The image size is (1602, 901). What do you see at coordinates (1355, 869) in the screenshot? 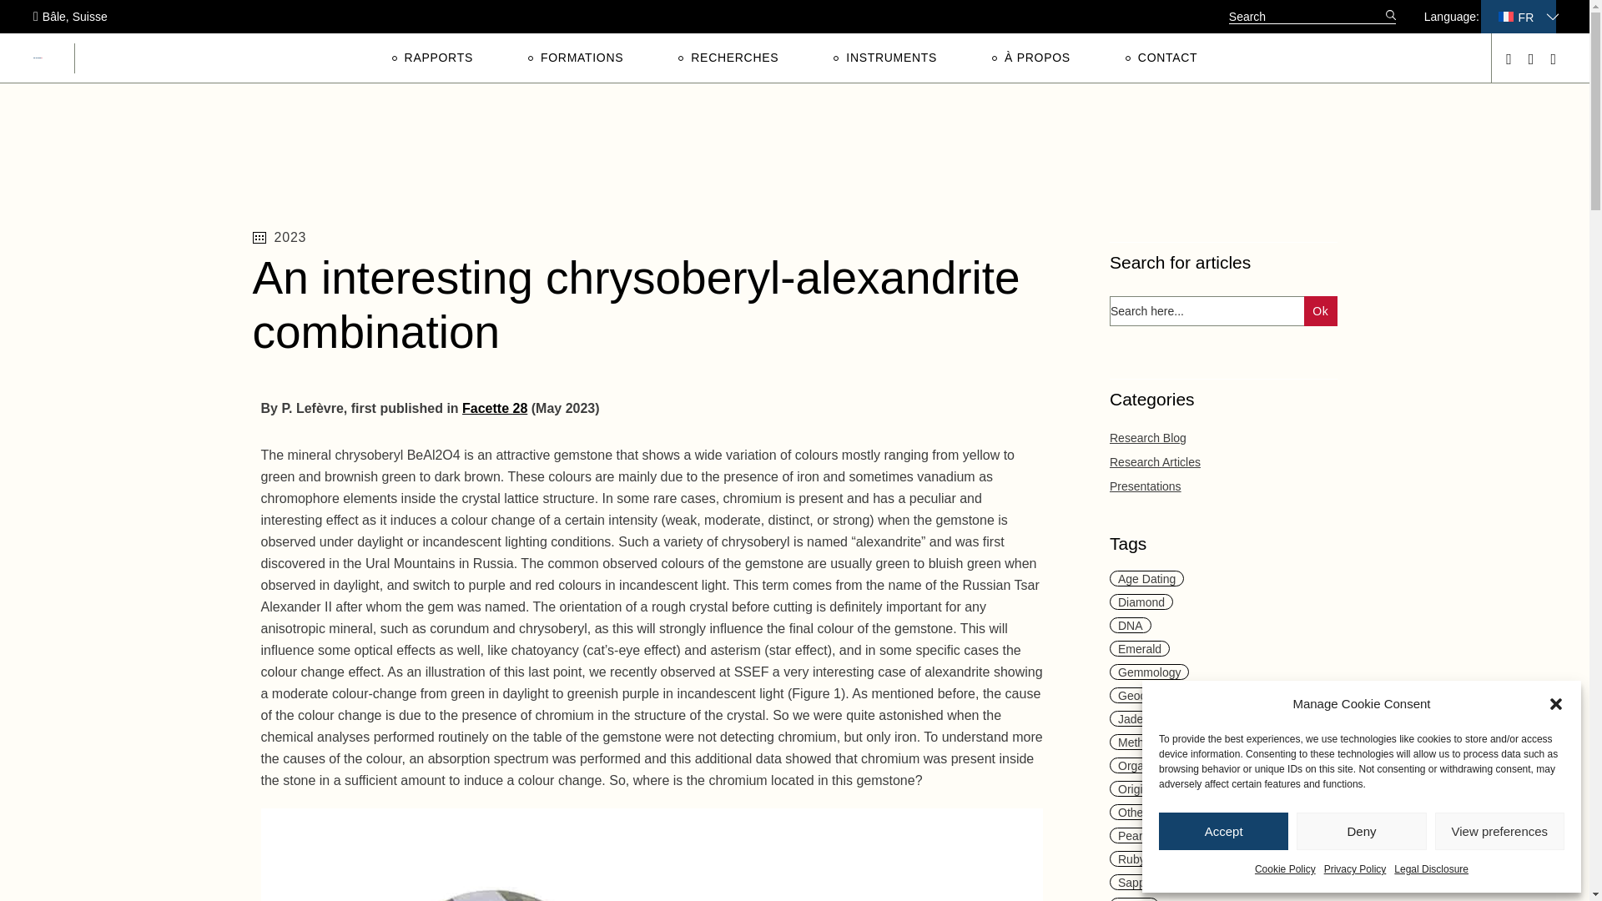
I see `Privacy Policy` at bounding box center [1355, 869].